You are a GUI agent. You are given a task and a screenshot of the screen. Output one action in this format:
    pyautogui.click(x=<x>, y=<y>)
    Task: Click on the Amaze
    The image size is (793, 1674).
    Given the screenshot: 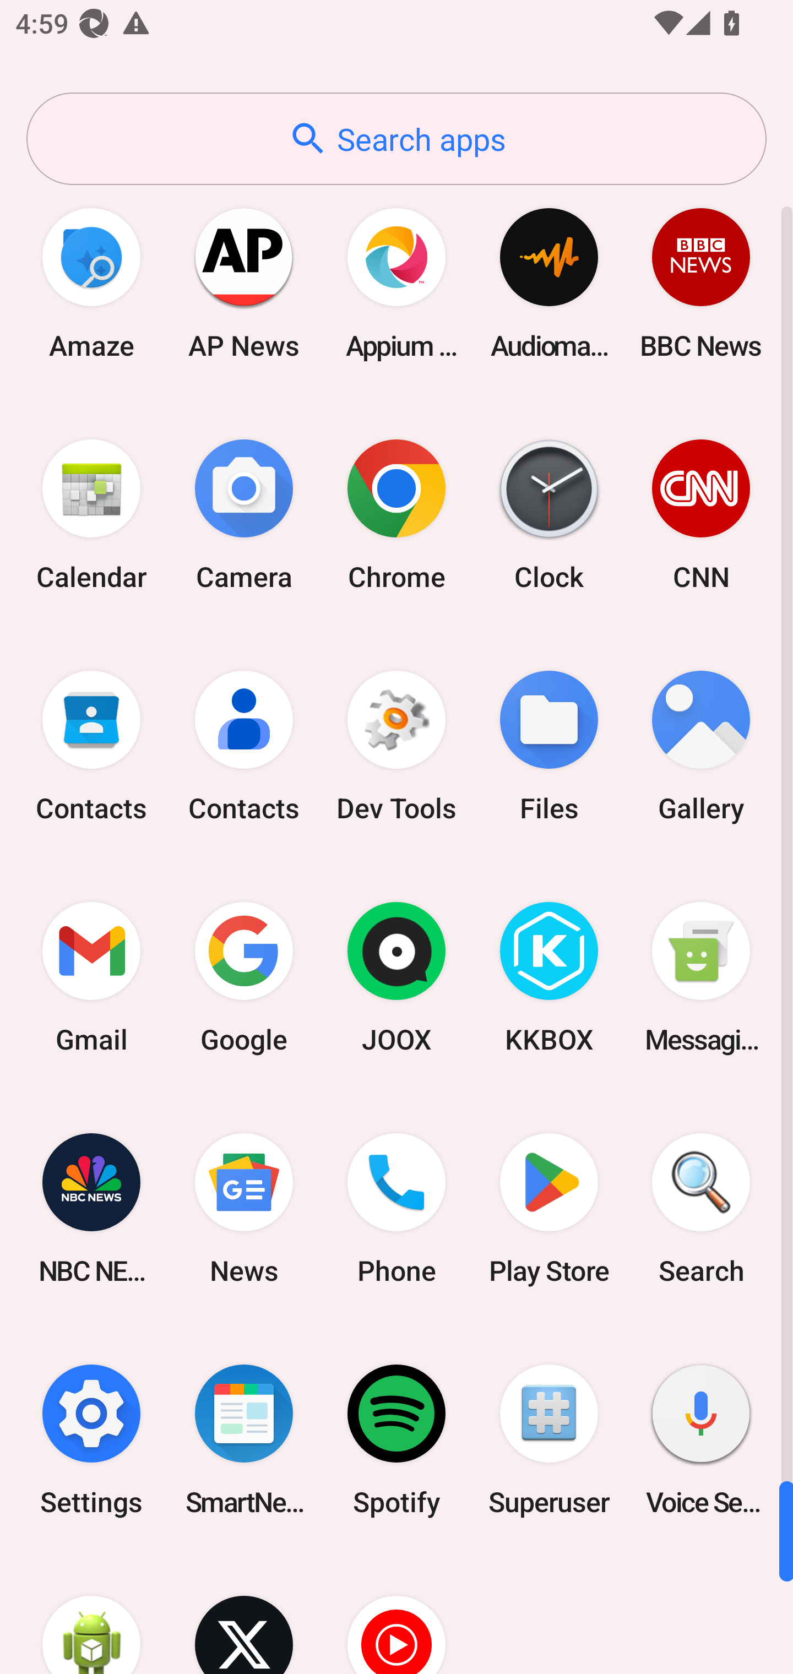 What is the action you would take?
    pyautogui.click(x=91, y=283)
    